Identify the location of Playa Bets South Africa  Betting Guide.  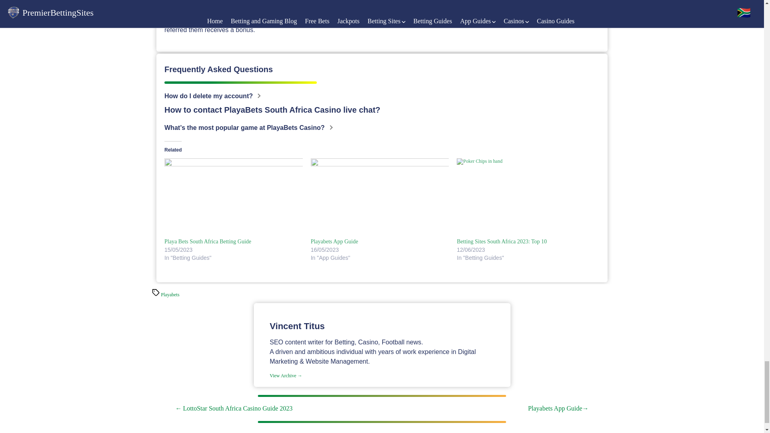
(233, 198).